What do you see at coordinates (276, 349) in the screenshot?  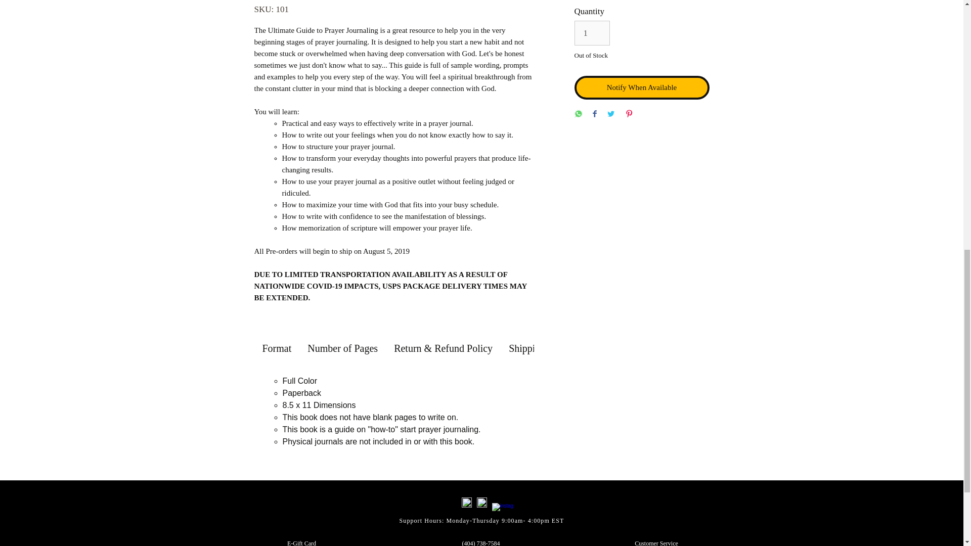 I see `Use right and left arrows to navigate between tabs` at bounding box center [276, 349].